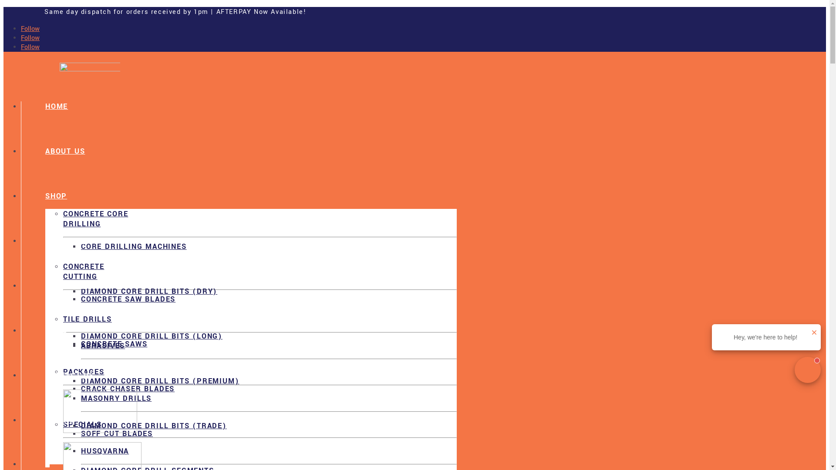 The height and width of the screenshot is (470, 836). I want to click on TILE DRILLS, so click(260, 324).